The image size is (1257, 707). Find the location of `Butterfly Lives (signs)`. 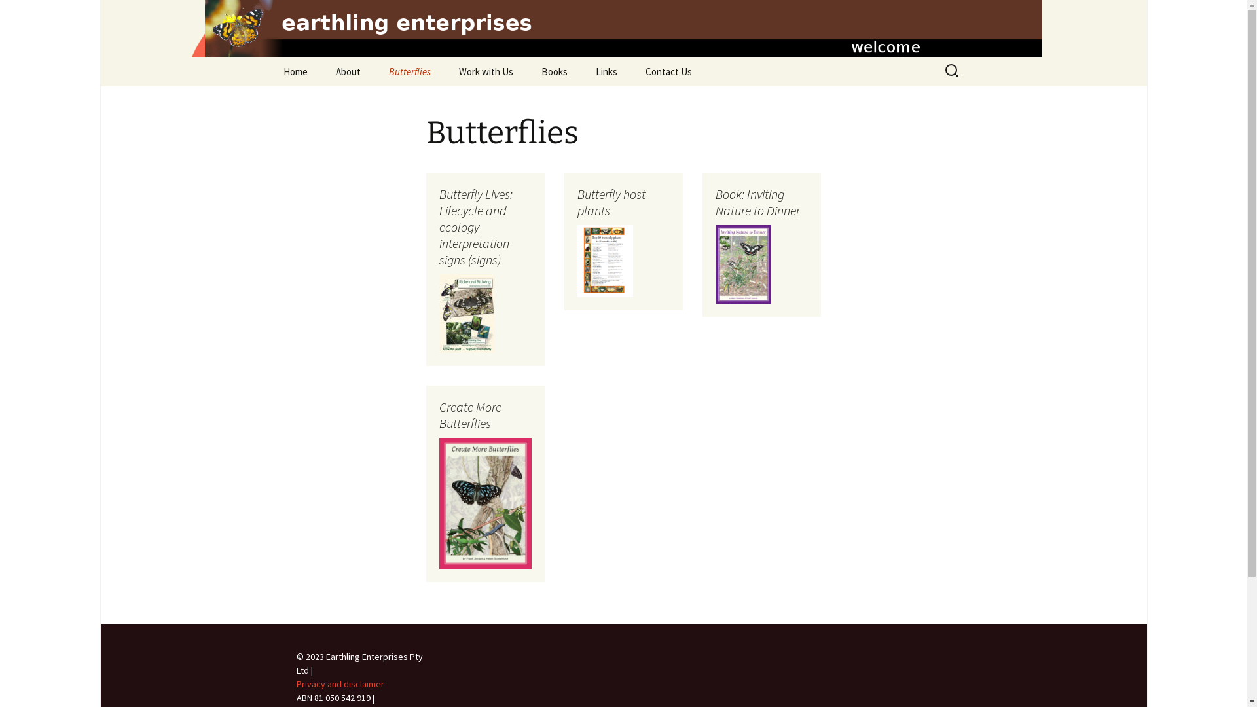

Butterfly Lives (signs) is located at coordinates (441, 101).